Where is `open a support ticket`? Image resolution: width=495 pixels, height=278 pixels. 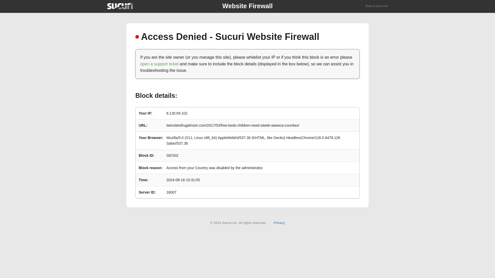
open a support ticket is located at coordinates (159, 64).